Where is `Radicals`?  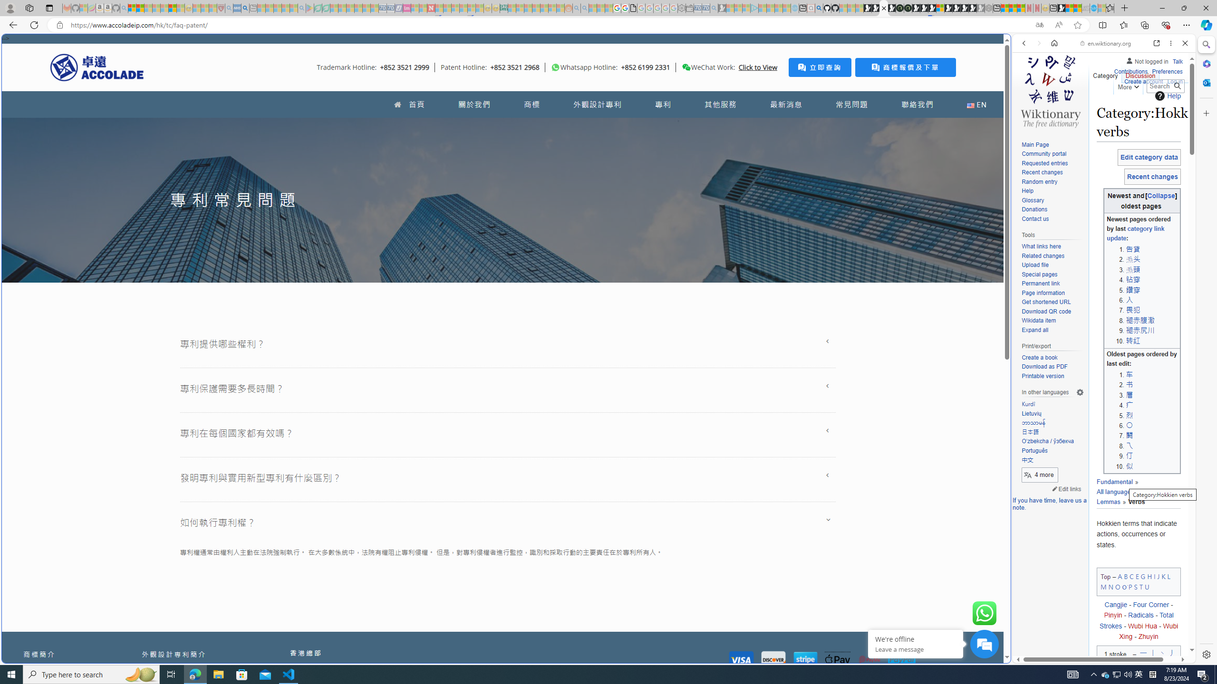 Radicals is located at coordinates (1141, 616).